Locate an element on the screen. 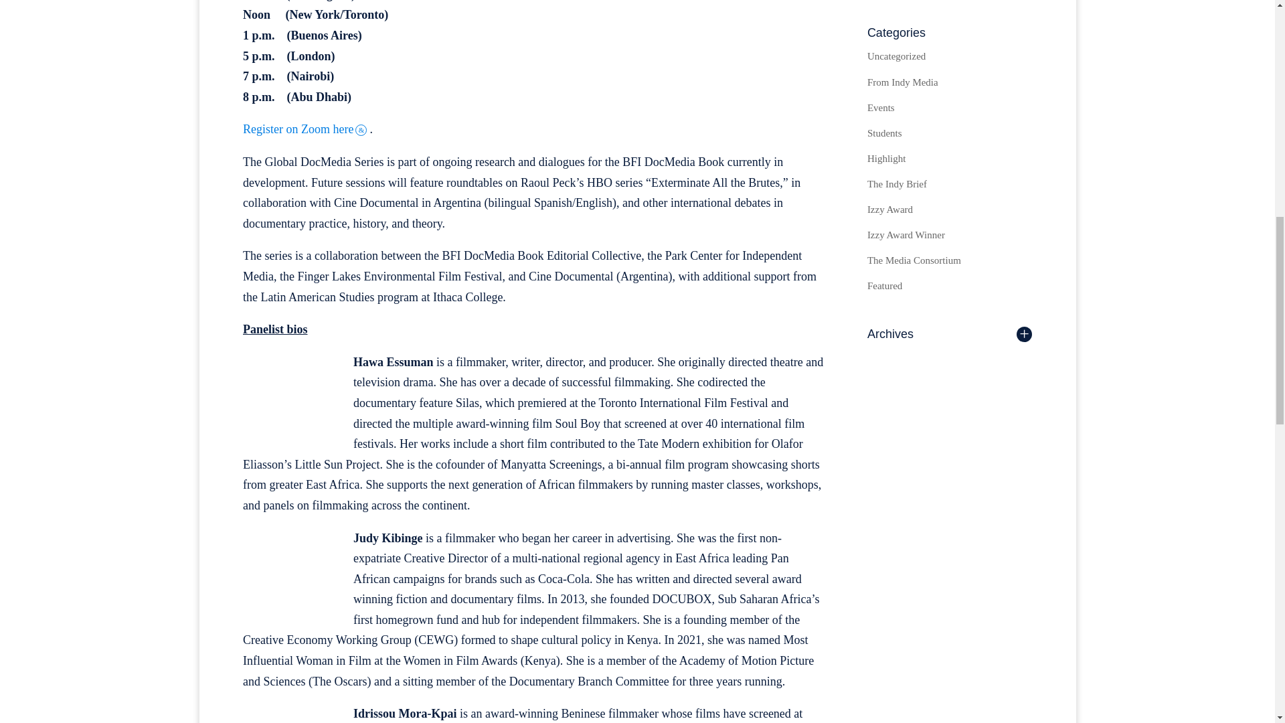 This screenshot has width=1285, height=723. Register on Zoom here is located at coordinates (306, 129).